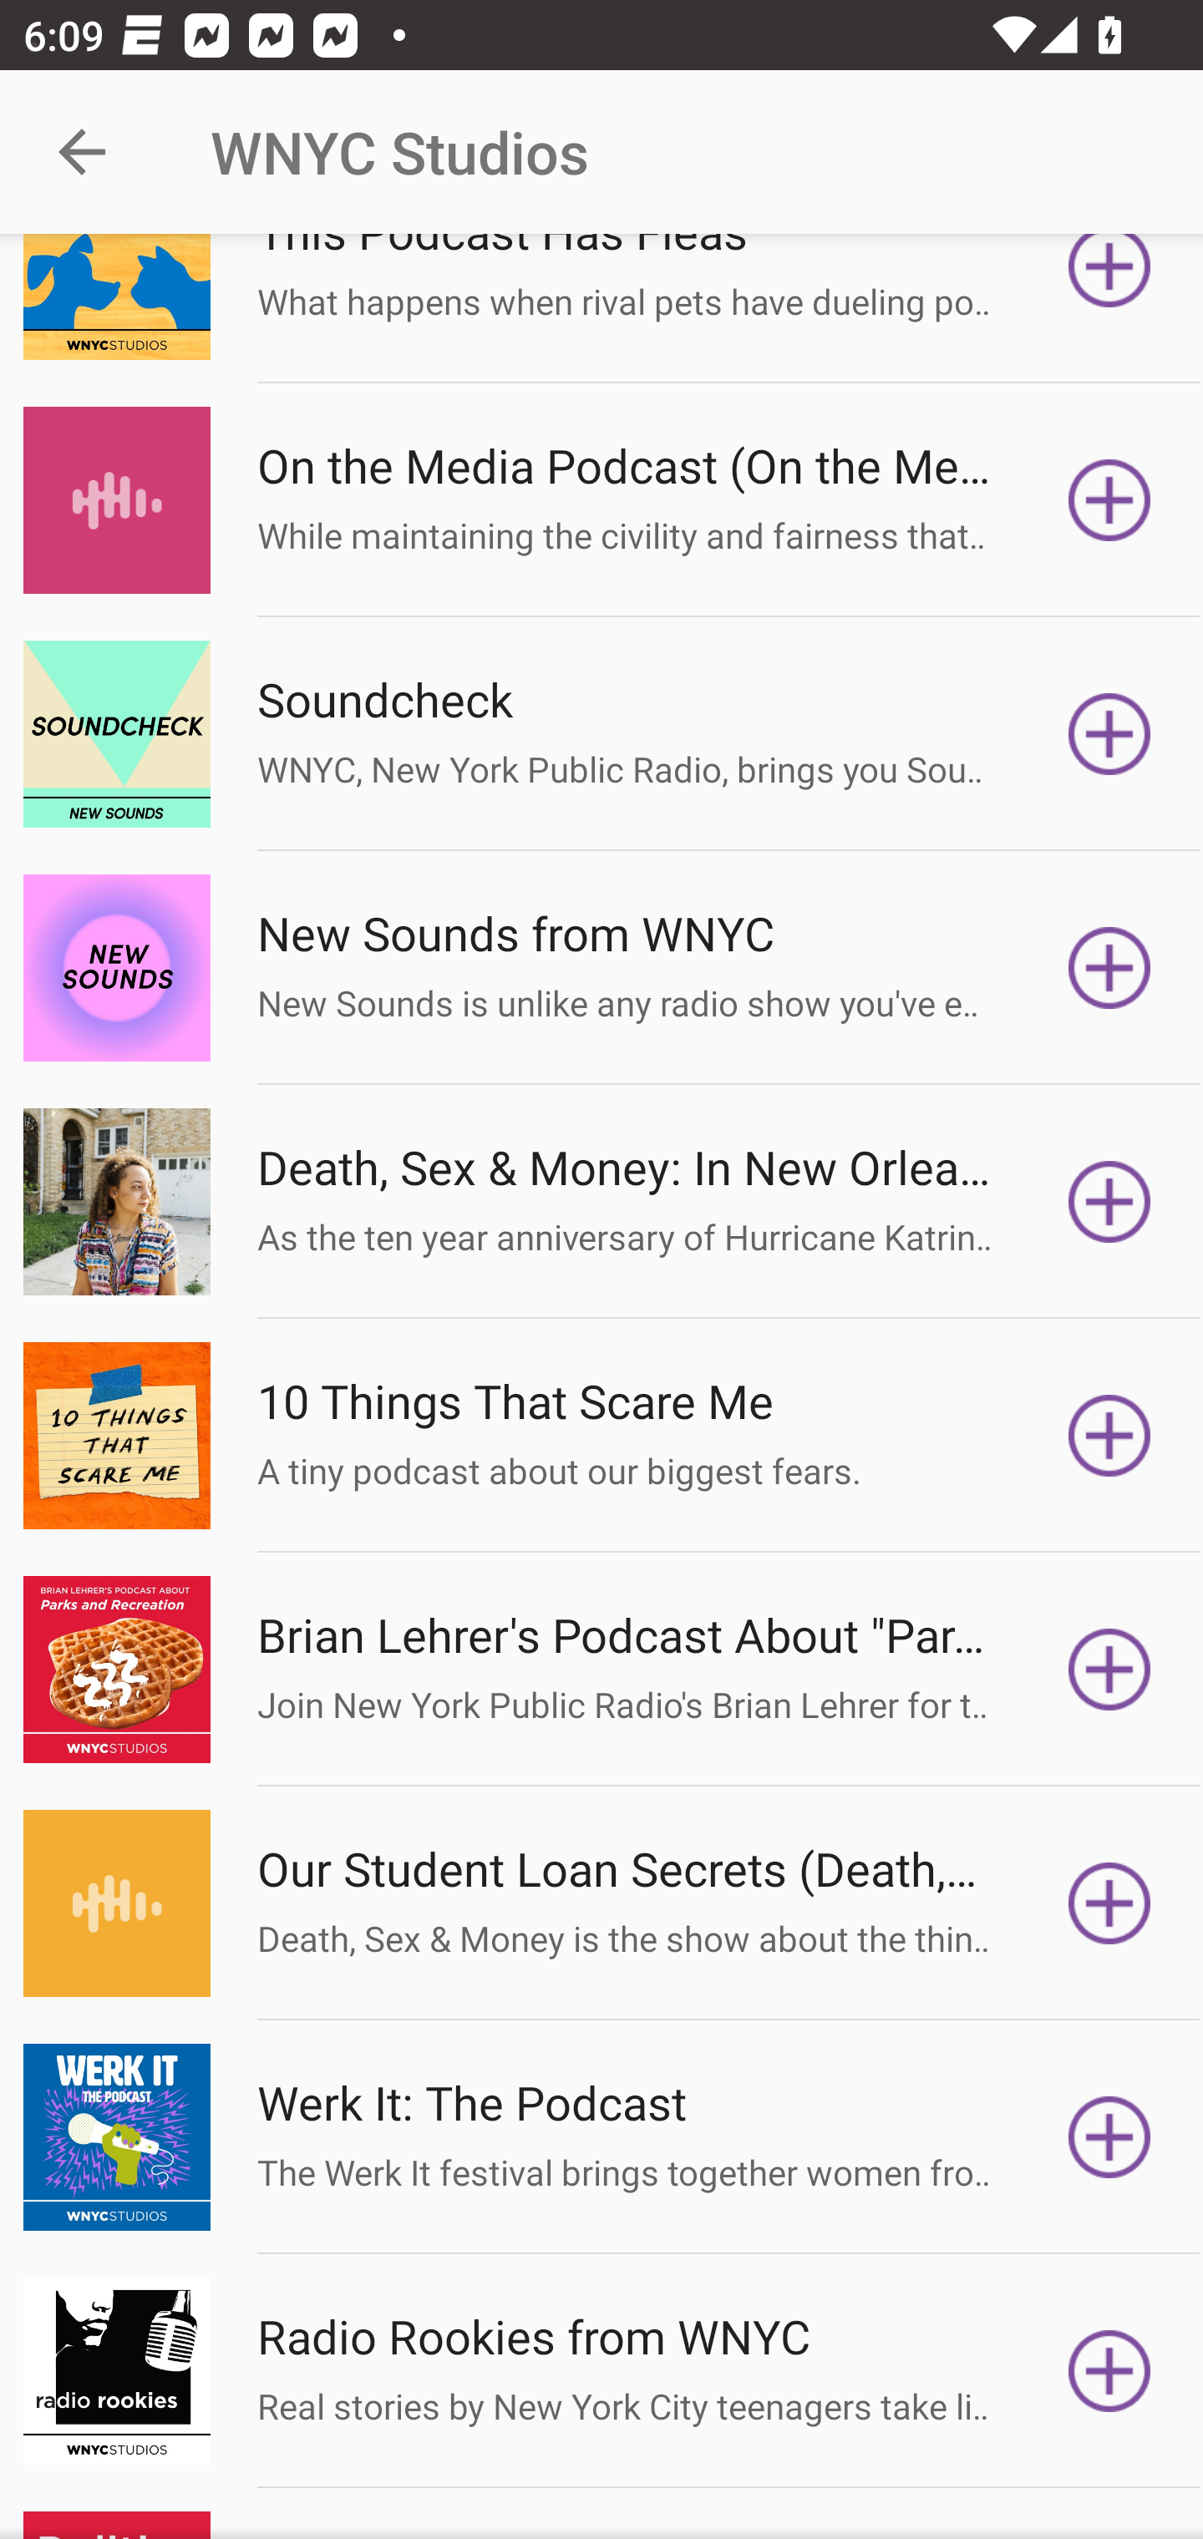 This screenshot has height=2539, width=1203. I want to click on Subscribe, so click(1109, 1436).